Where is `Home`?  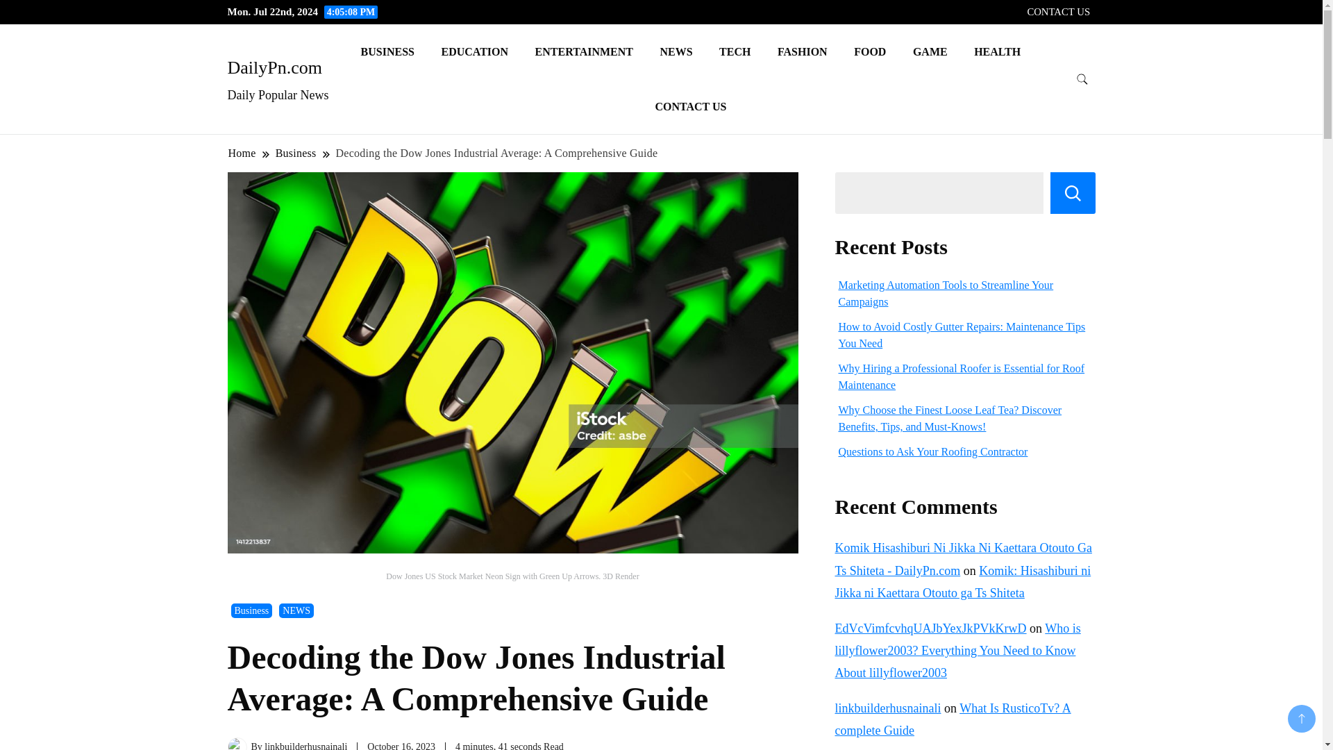 Home is located at coordinates (242, 153).